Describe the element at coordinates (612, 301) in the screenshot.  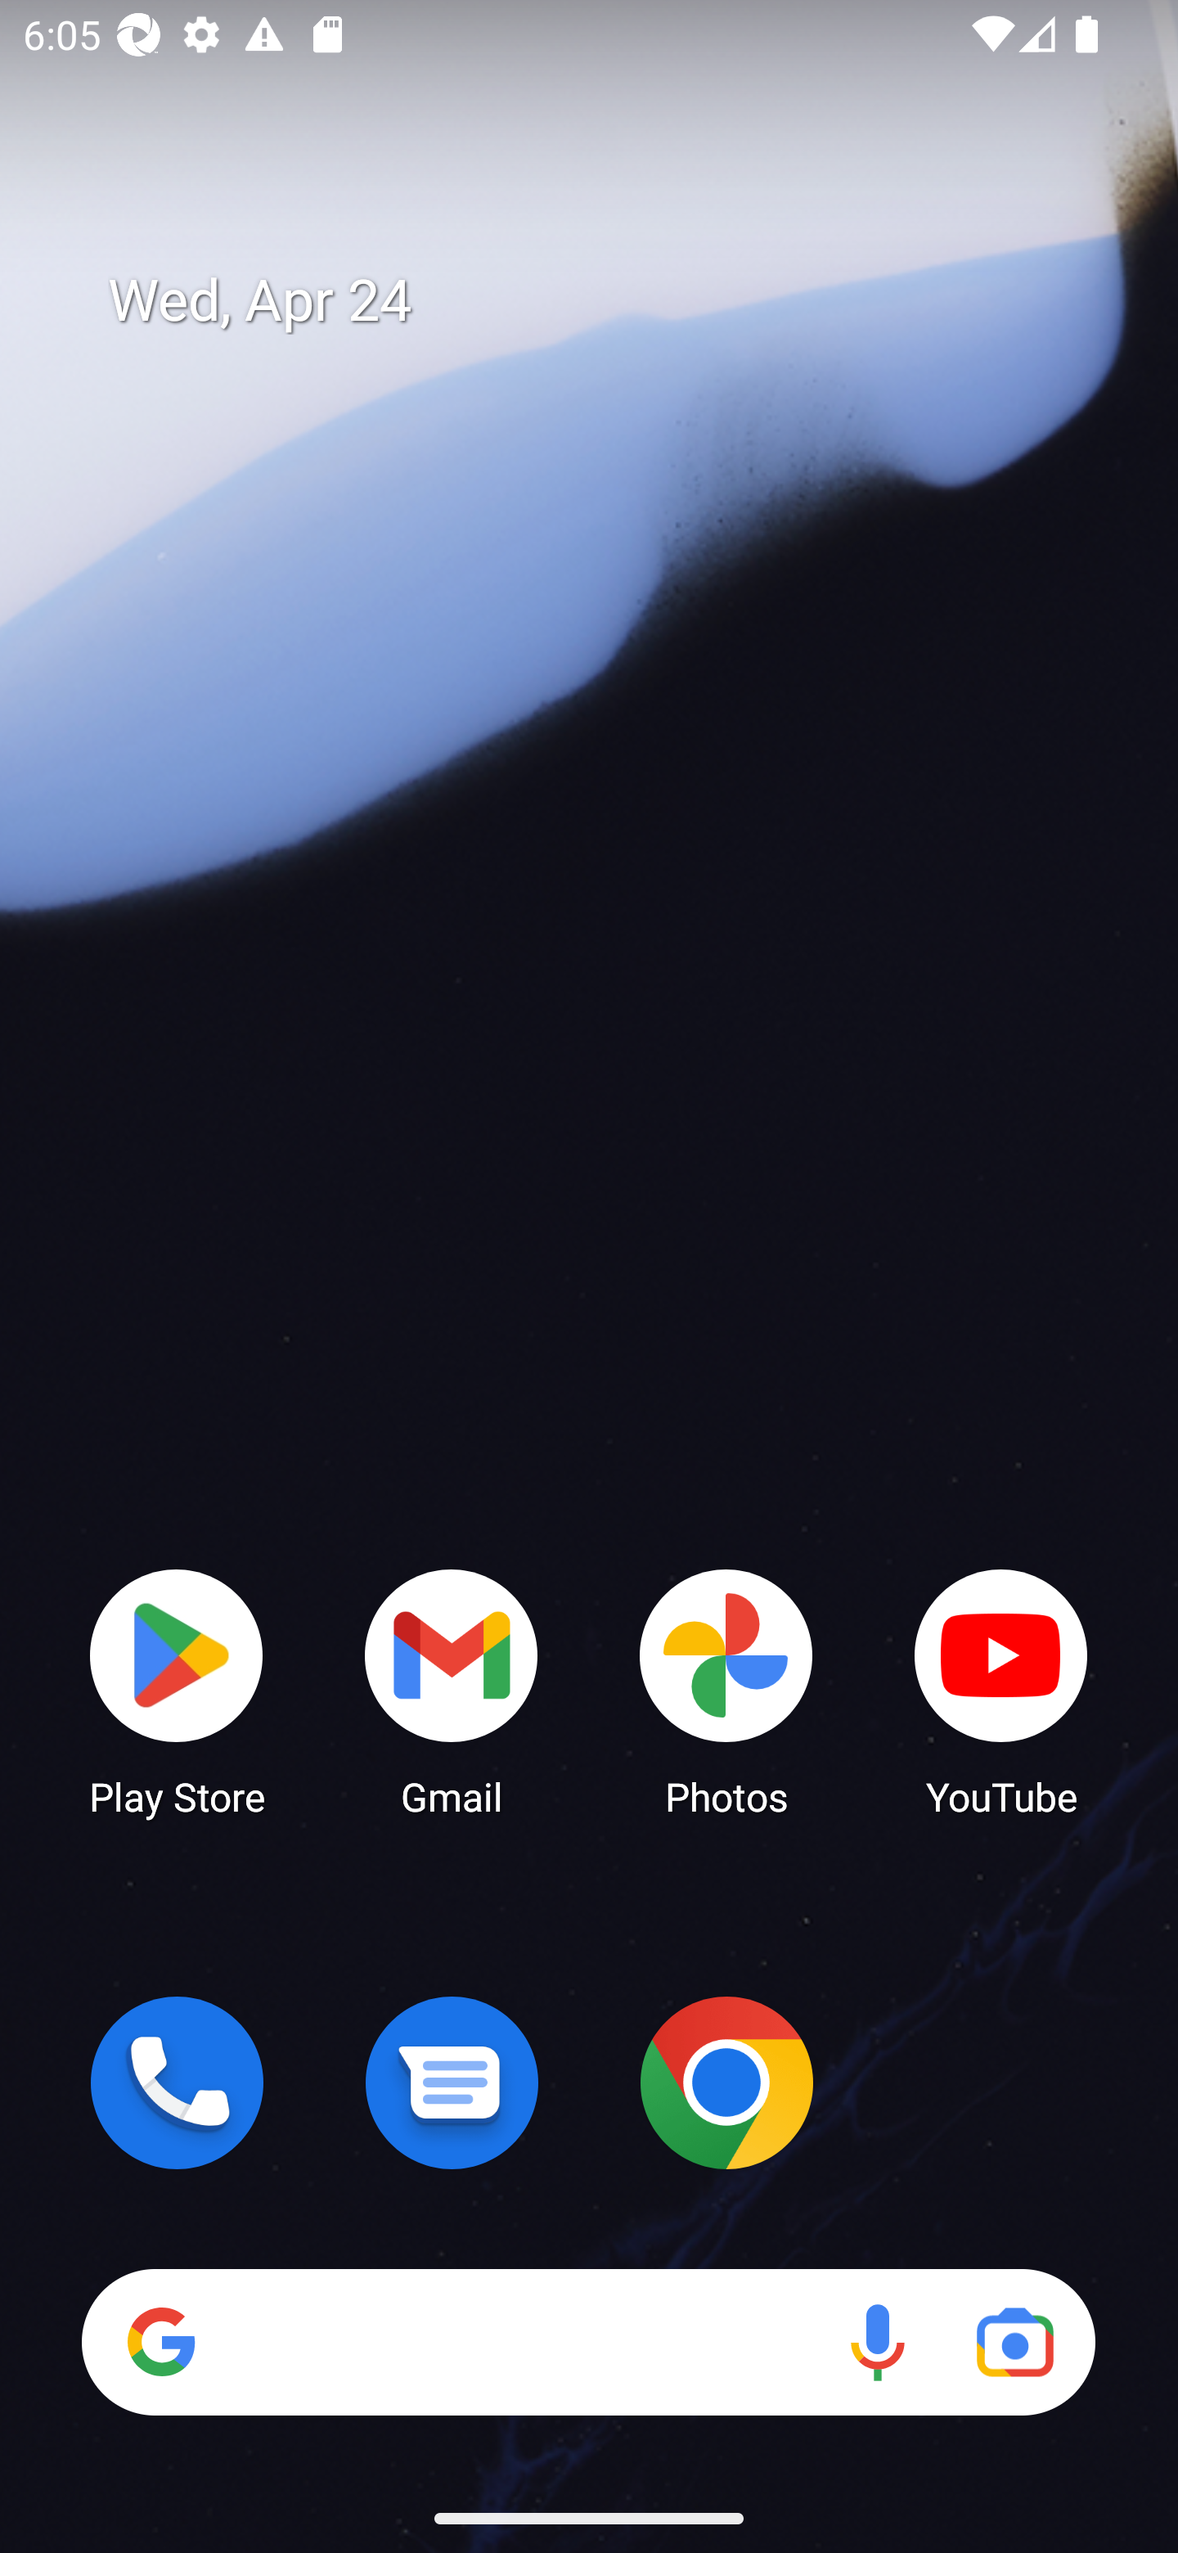
I see `Wed, Apr 24` at that location.